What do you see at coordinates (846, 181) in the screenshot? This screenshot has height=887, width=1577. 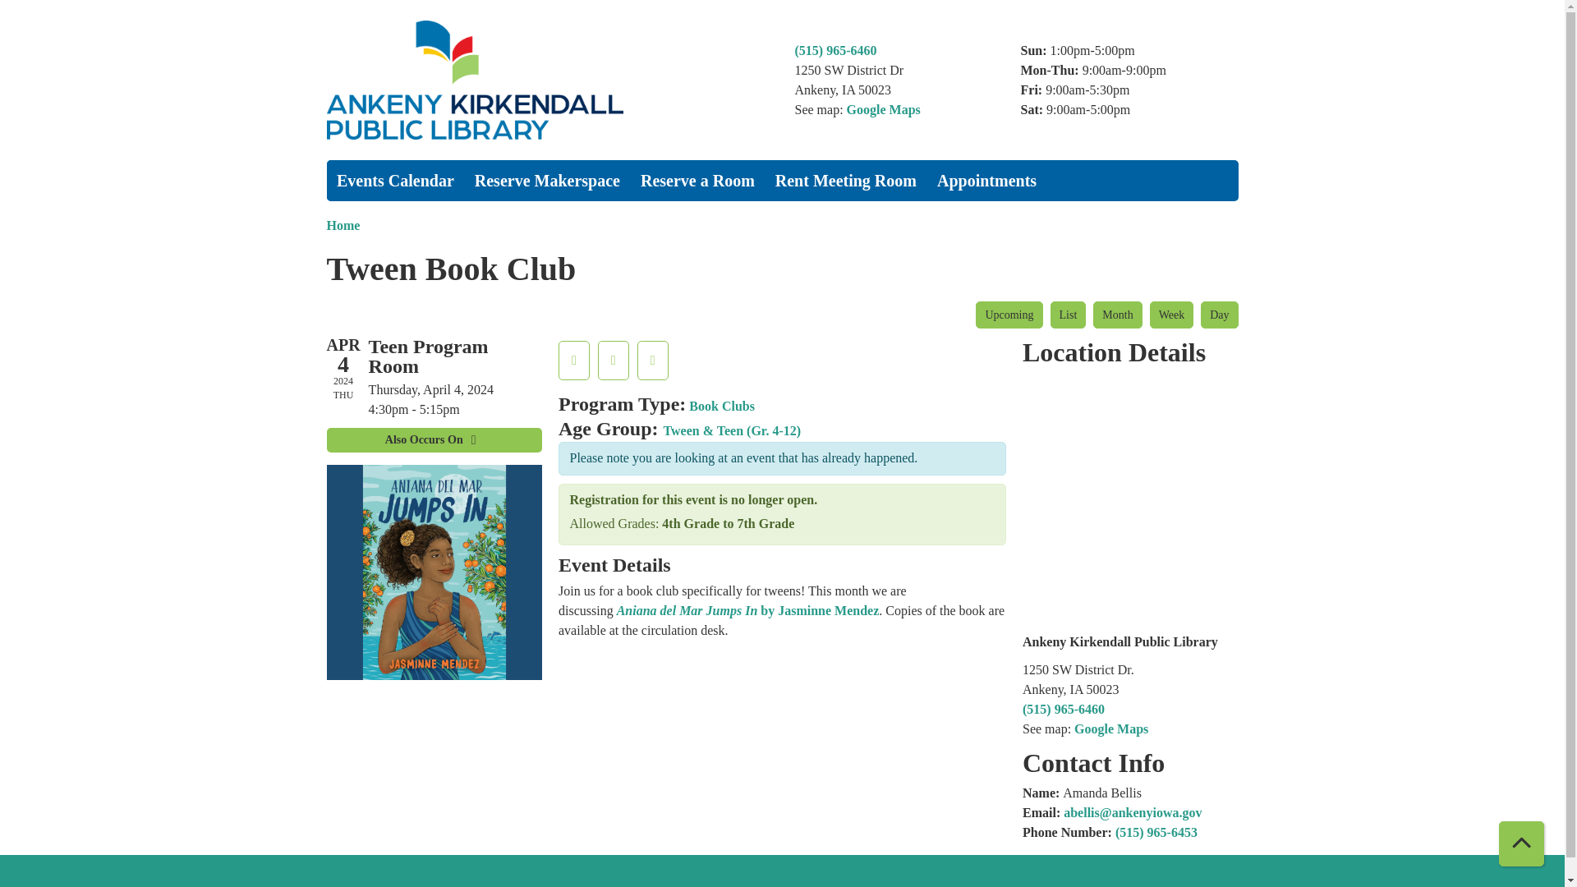 I see `Rent Meeting Room` at bounding box center [846, 181].